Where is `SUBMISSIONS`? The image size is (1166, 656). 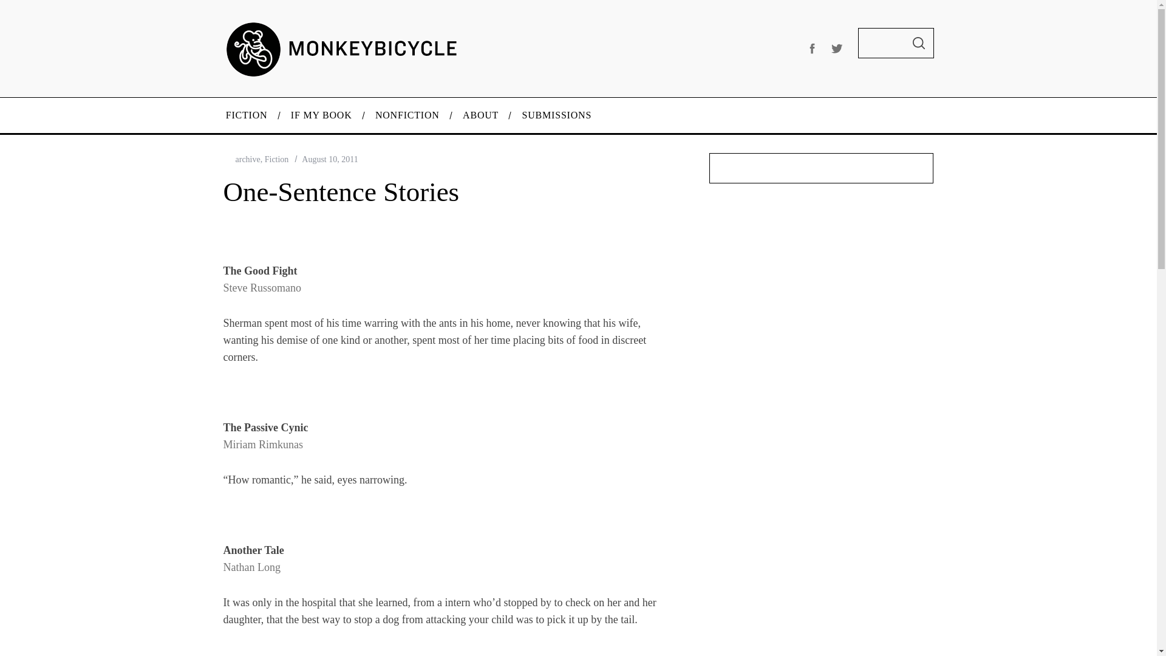
SUBMISSIONS is located at coordinates (556, 115).